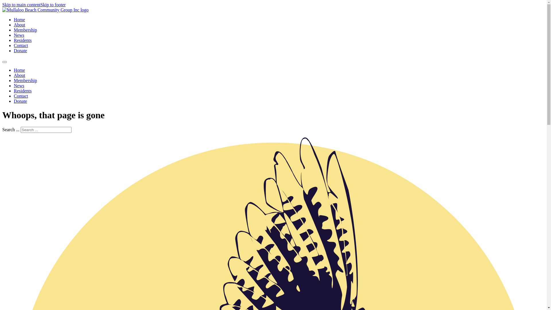 The width and height of the screenshot is (551, 310). What do you see at coordinates (53, 5) in the screenshot?
I see `Skip to footer` at bounding box center [53, 5].